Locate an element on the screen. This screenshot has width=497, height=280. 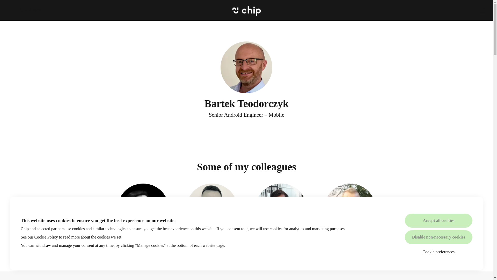
Cookie preferences is located at coordinates (212, 217).